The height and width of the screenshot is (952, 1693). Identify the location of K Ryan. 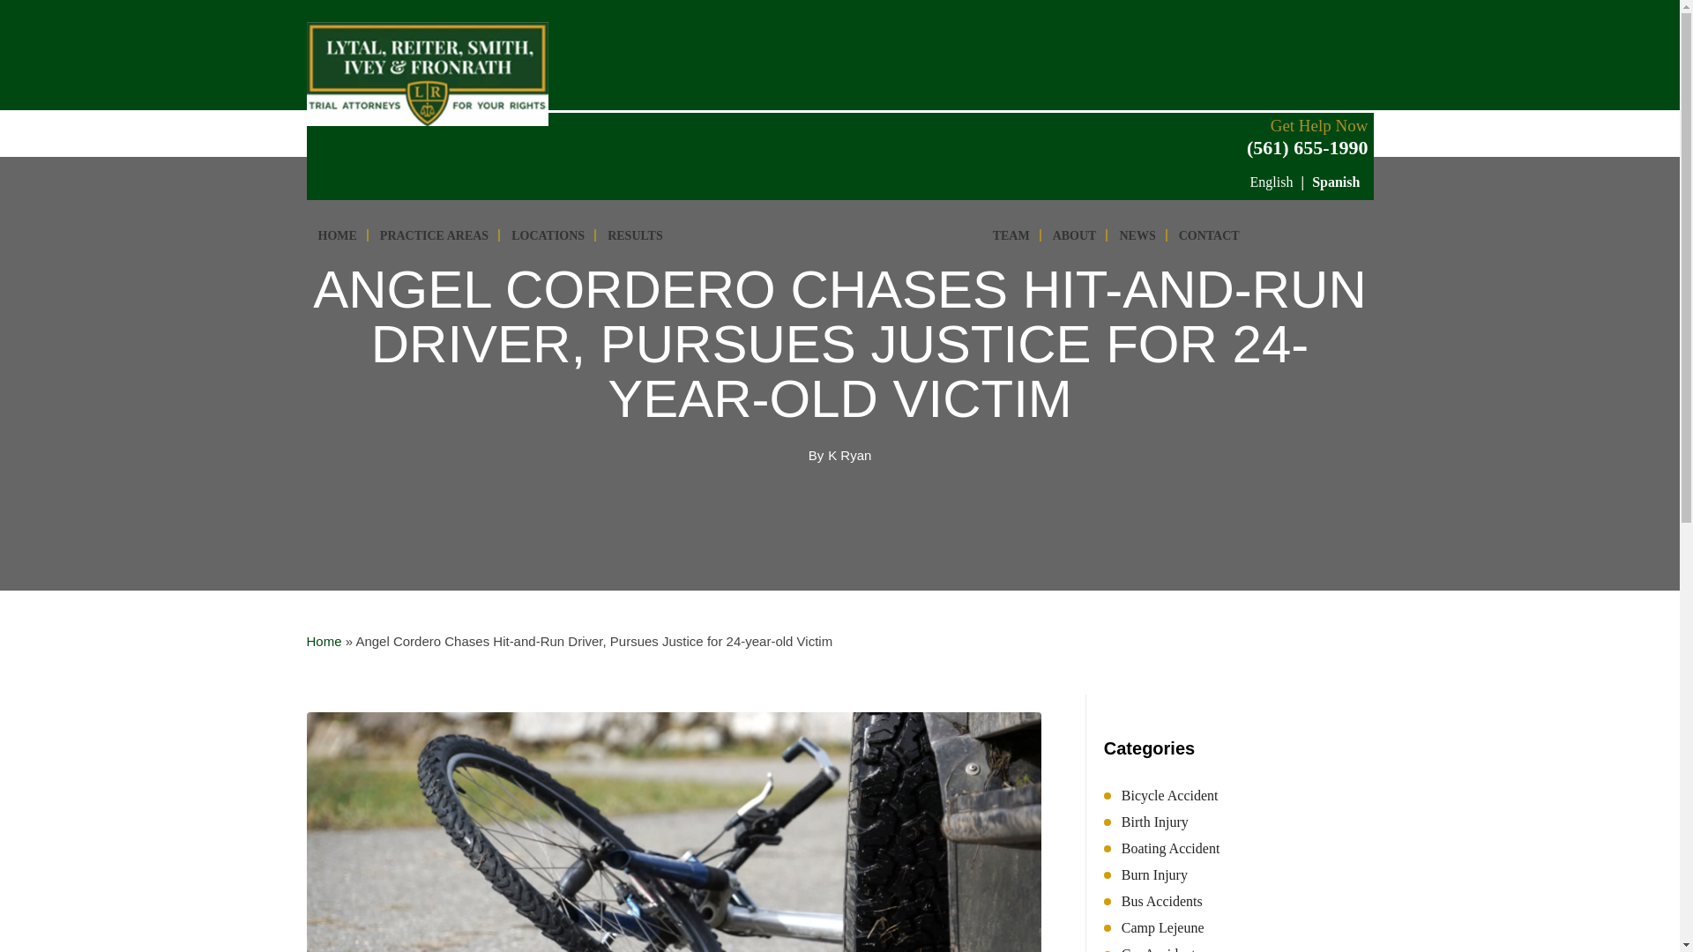
(849, 456).